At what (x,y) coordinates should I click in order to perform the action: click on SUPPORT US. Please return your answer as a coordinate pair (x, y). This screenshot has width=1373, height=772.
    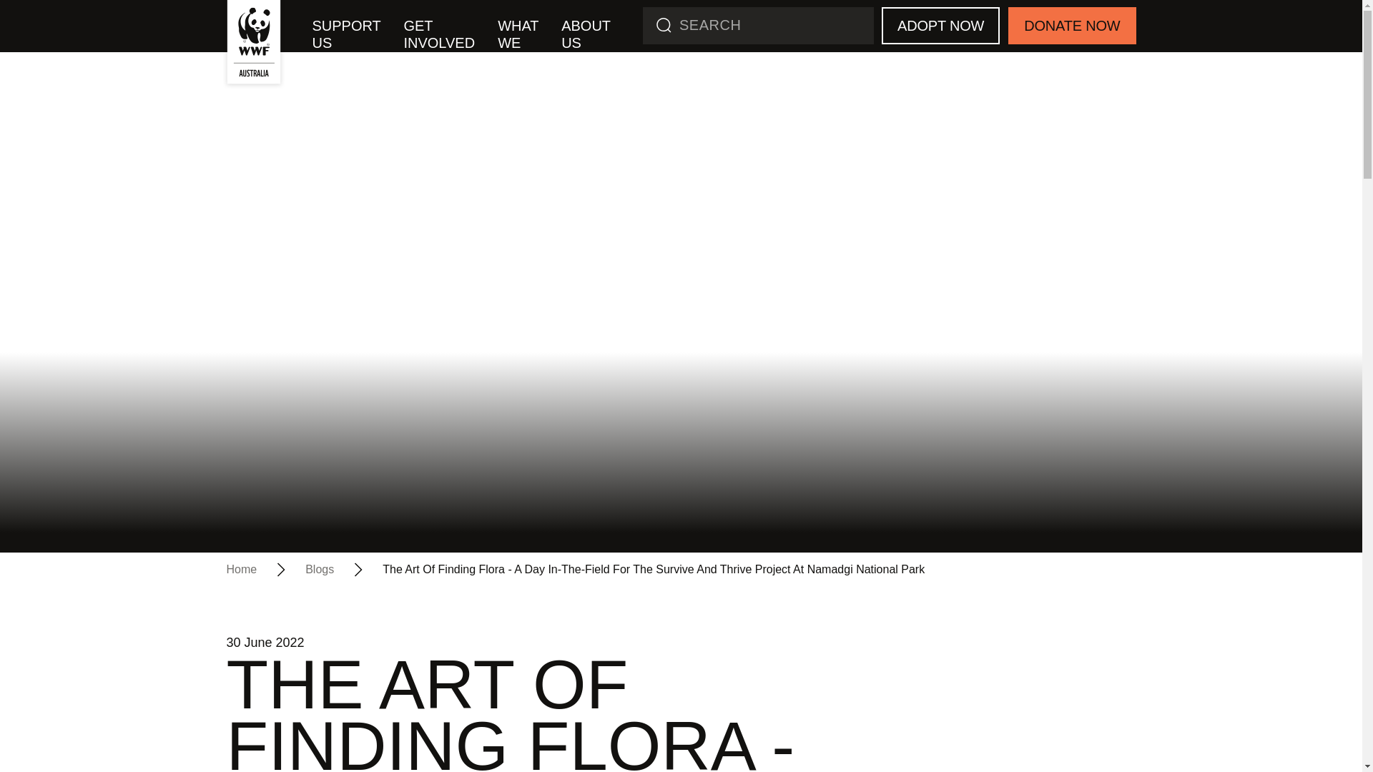
    Looking at the image, I should click on (346, 34).